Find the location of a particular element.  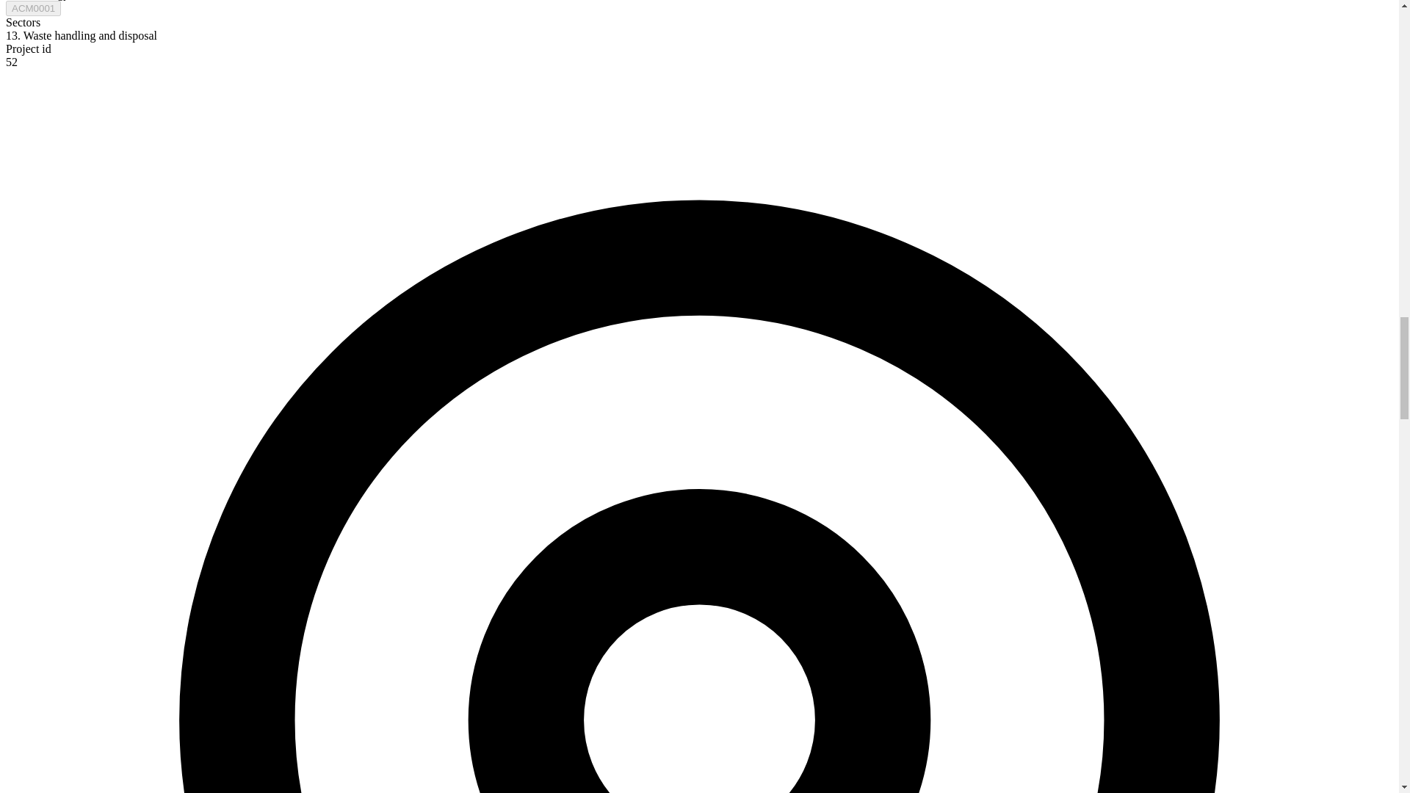

Subscribe is located at coordinates (617, 455).